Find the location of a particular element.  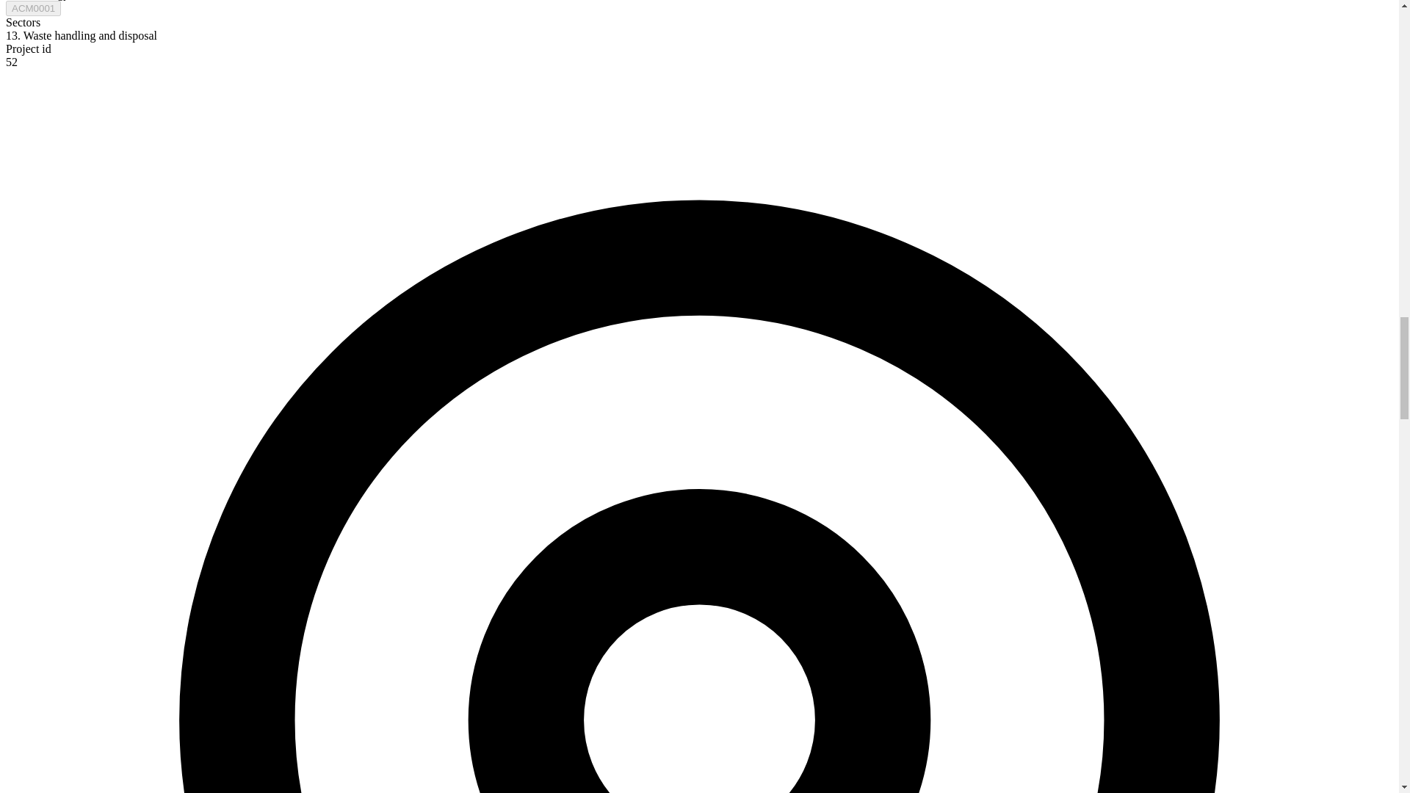

Subscribe is located at coordinates (617, 455).